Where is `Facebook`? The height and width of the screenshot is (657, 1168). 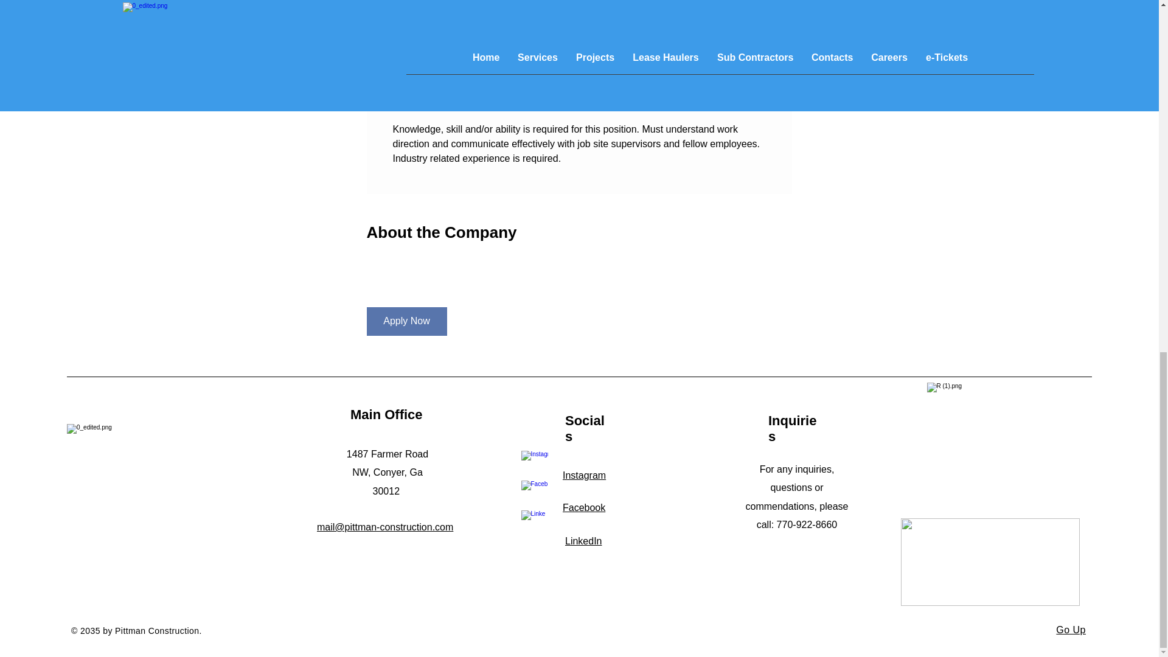
Facebook is located at coordinates (584, 507).